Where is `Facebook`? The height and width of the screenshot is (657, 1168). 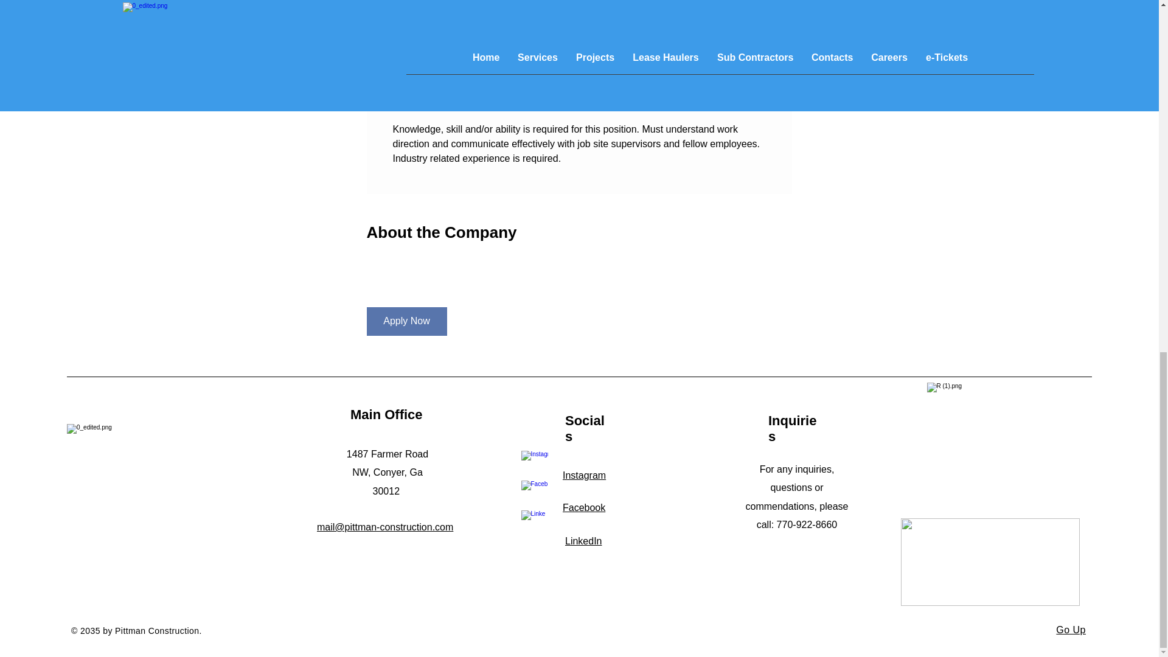
Facebook is located at coordinates (584, 507).